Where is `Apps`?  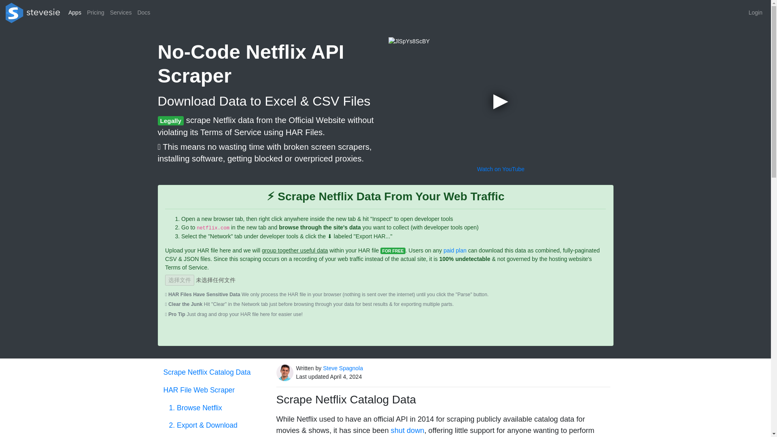
Apps is located at coordinates (74, 13).